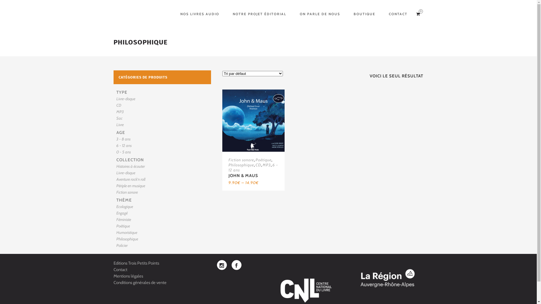 This screenshot has height=304, width=541. I want to click on Fiction sonore, so click(127, 192).